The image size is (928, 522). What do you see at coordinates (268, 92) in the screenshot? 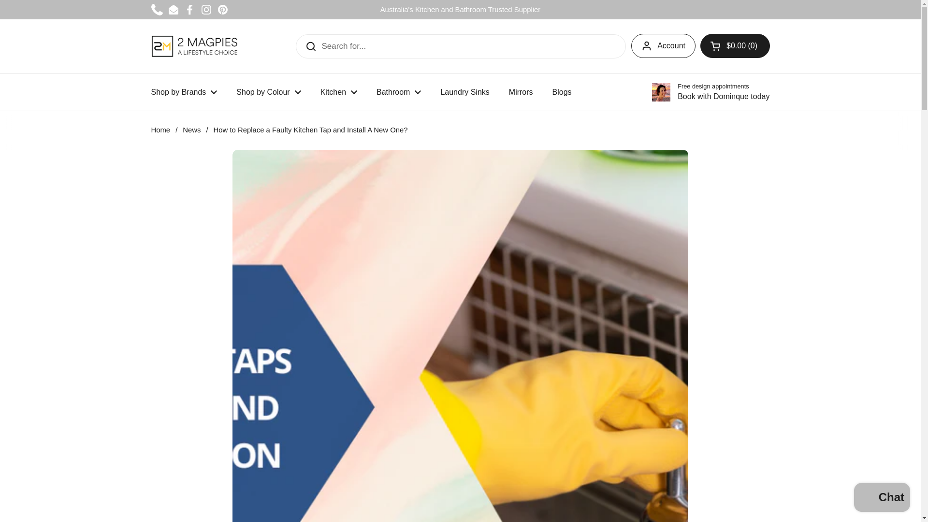
I see `Shop by Colour` at bounding box center [268, 92].